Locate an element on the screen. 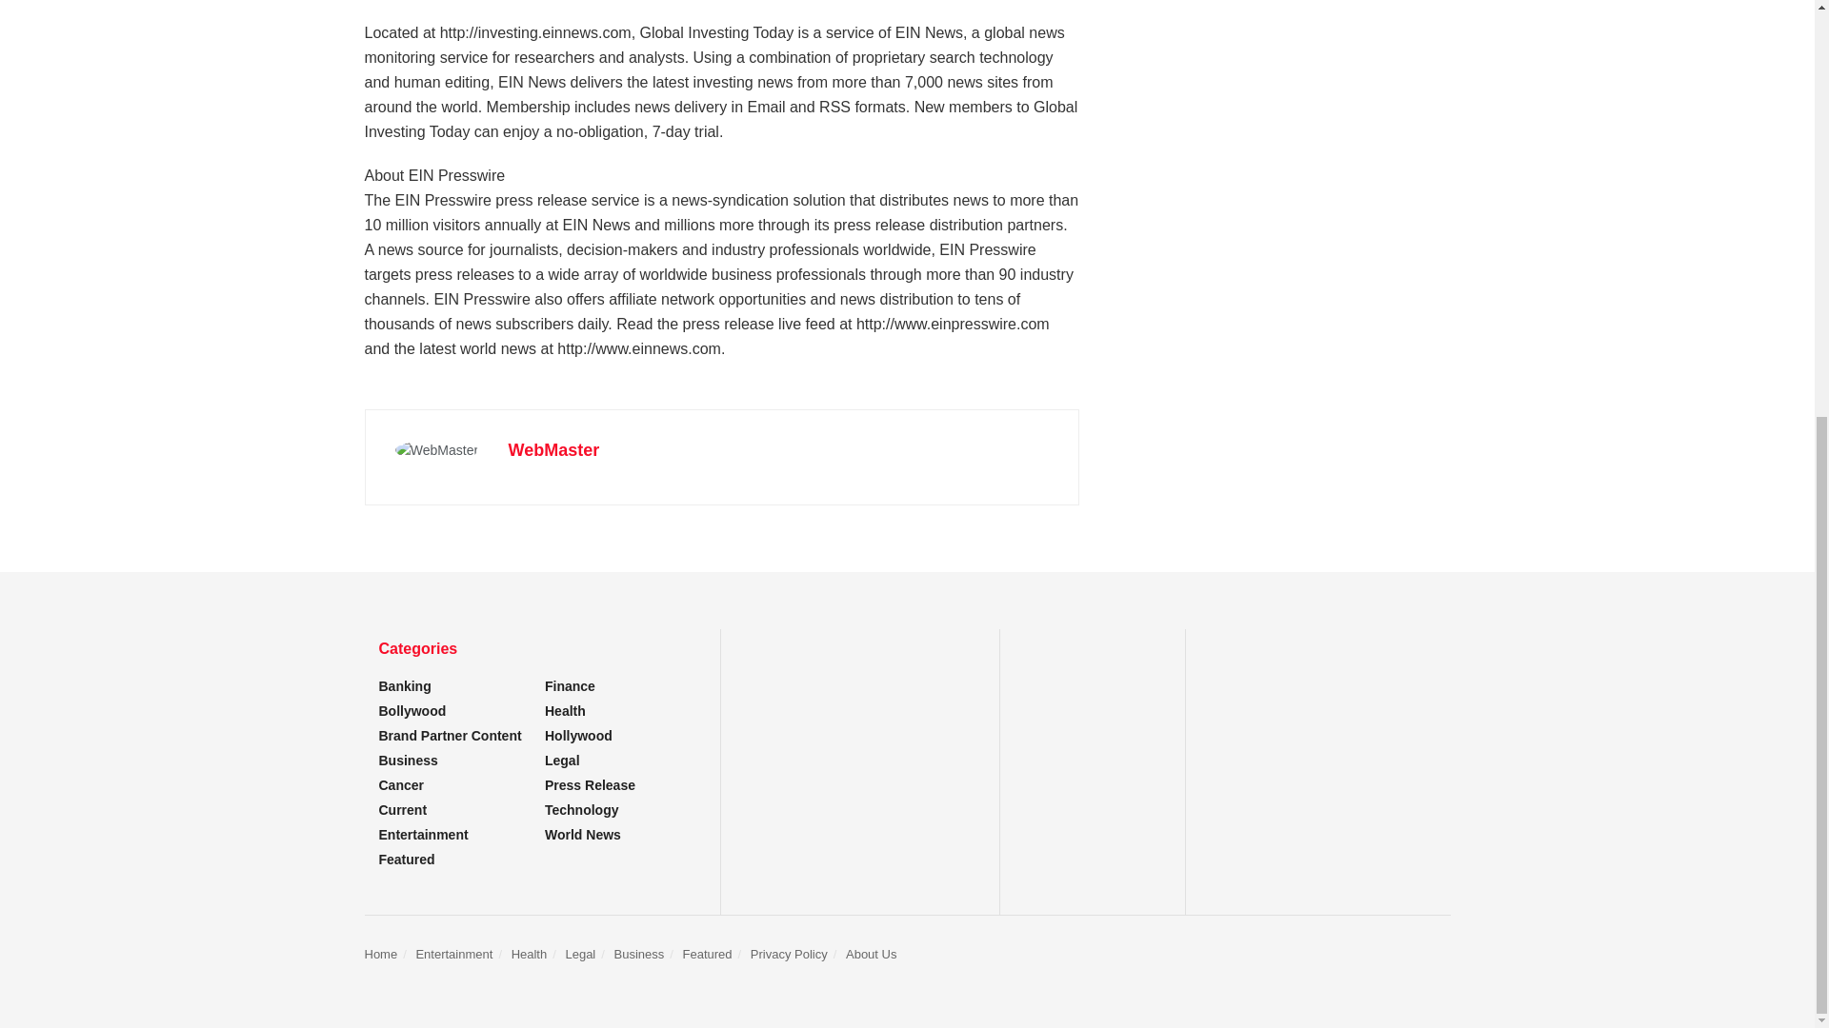 The width and height of the screenshot is (1829, 1028). Banking is located at coordinates (405, 685).